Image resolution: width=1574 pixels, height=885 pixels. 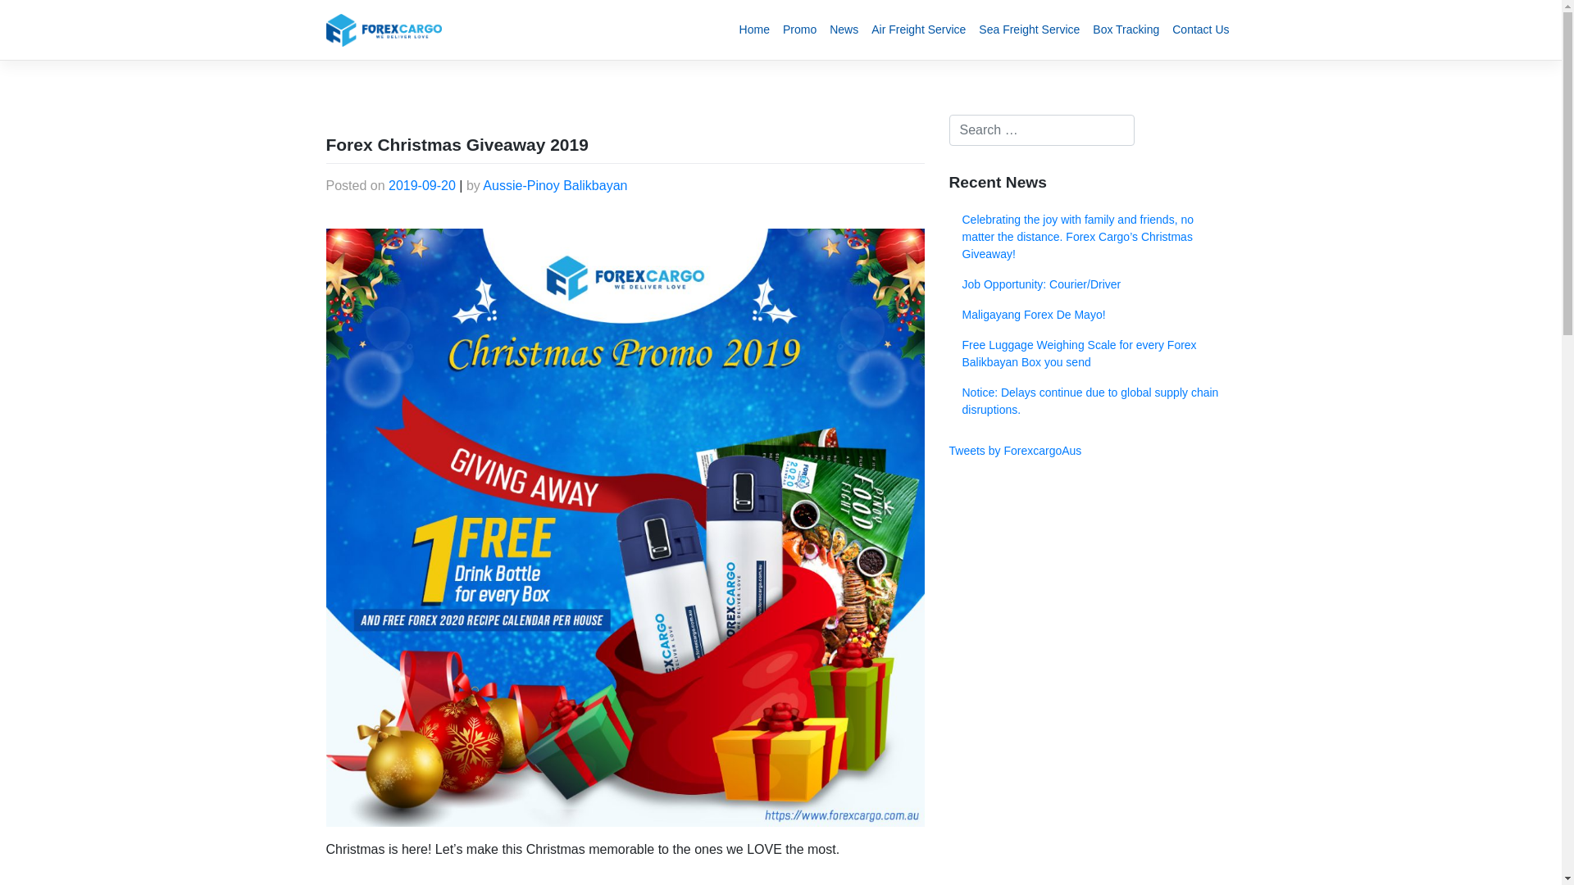 What do you see at coordinates (31, 16) in the screenshot?
I see `Search` at bounding box center [31, 16].